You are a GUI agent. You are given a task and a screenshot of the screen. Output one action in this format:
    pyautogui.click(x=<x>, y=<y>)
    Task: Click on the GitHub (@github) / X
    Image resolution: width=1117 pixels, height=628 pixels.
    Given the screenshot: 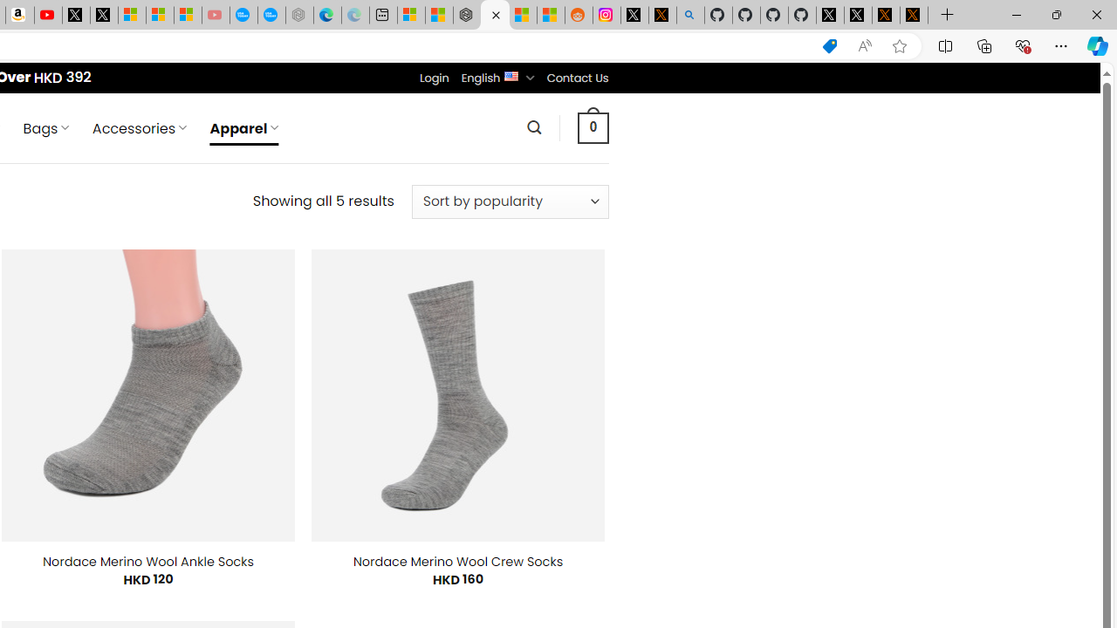 What is the action you would take?
    pyautogui.click(x=858, y=16)
    